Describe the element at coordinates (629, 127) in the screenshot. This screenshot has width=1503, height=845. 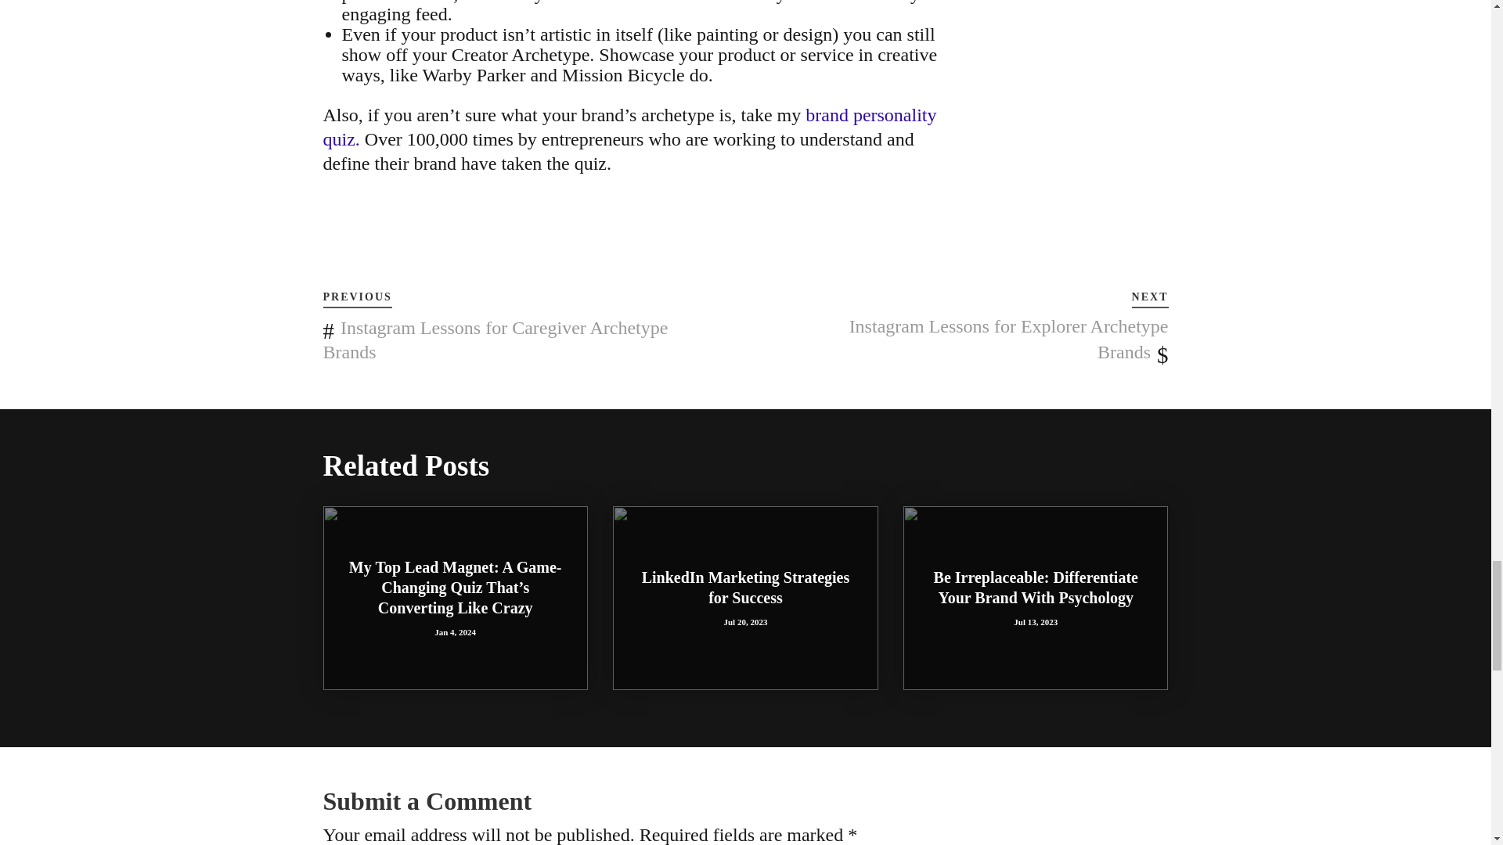
I see `brand personality quiz.` at that location.